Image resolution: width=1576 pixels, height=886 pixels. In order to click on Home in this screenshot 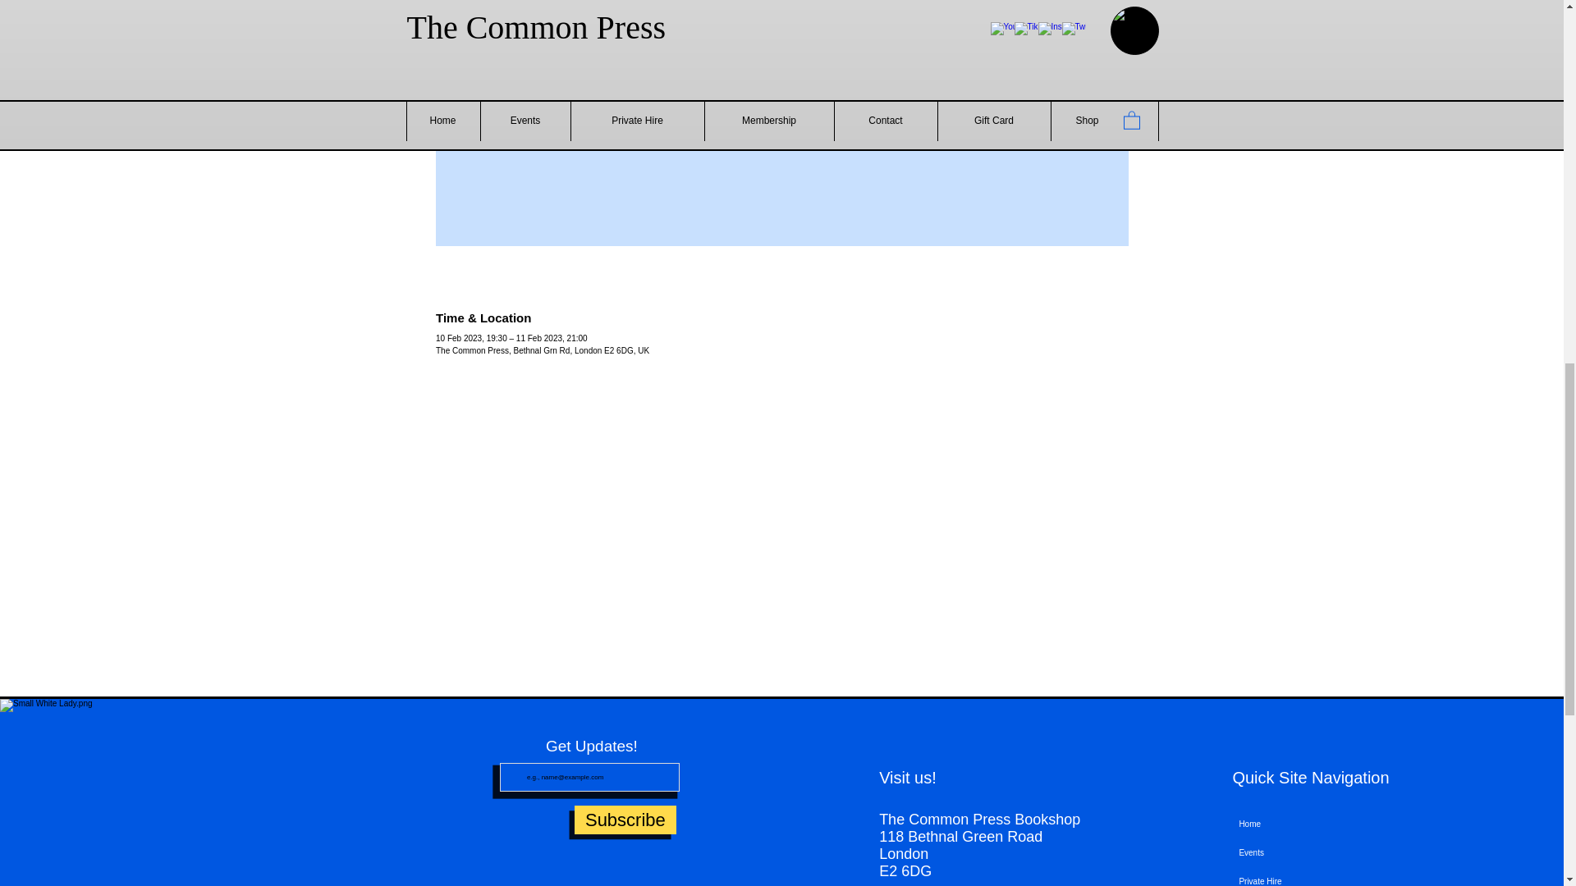, I will do `click(1338, 824)`.